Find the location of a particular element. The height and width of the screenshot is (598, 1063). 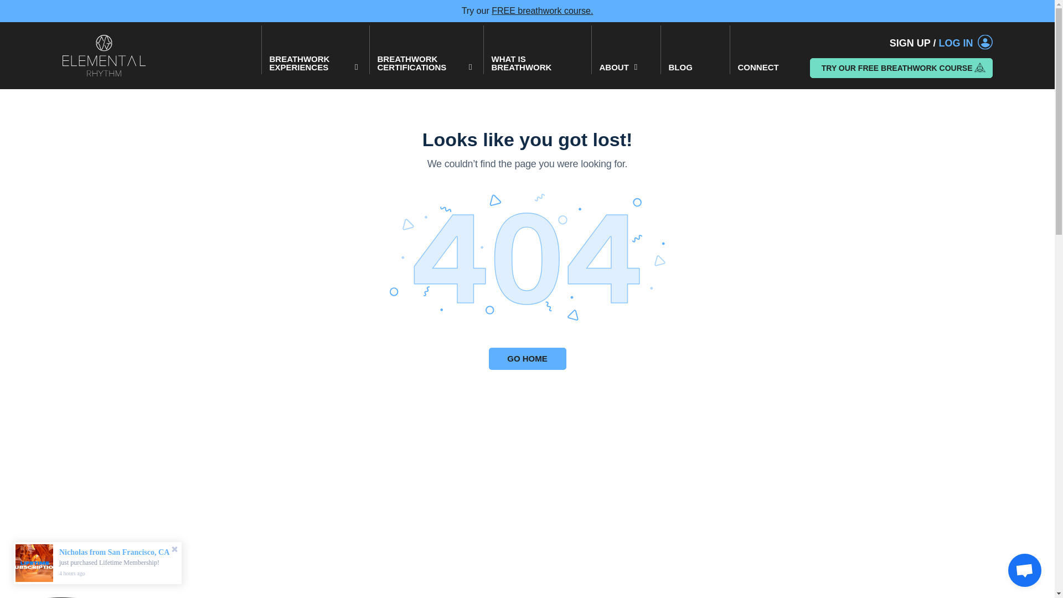

FREE breathwork course. is located at coordinates (542, 7).